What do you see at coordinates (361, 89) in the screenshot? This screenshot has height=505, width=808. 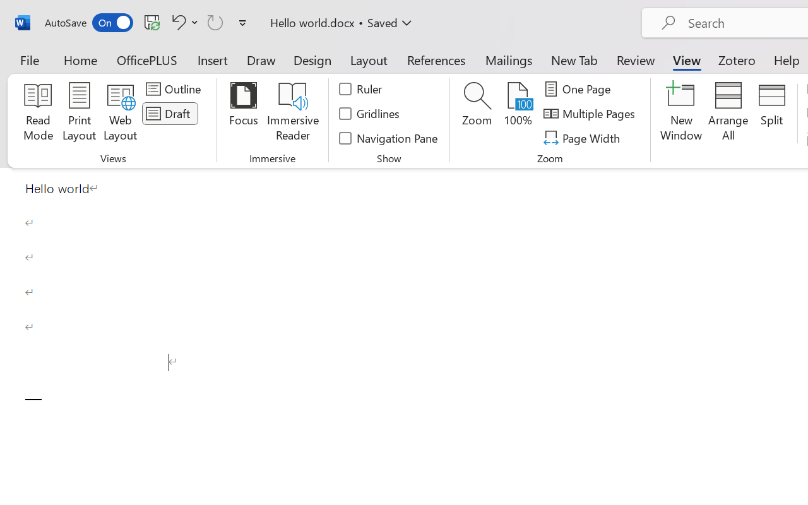 I see `Ruler` at bounding box center [361, 89].